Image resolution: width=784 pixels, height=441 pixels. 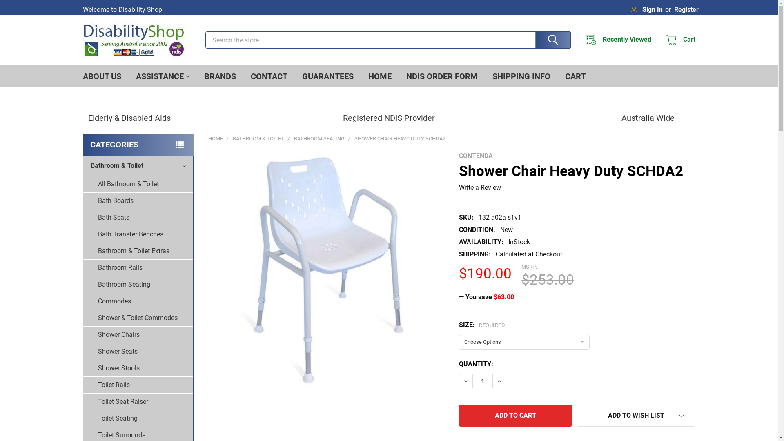 I want to click on Write a Review, so click(x=480, y=188).